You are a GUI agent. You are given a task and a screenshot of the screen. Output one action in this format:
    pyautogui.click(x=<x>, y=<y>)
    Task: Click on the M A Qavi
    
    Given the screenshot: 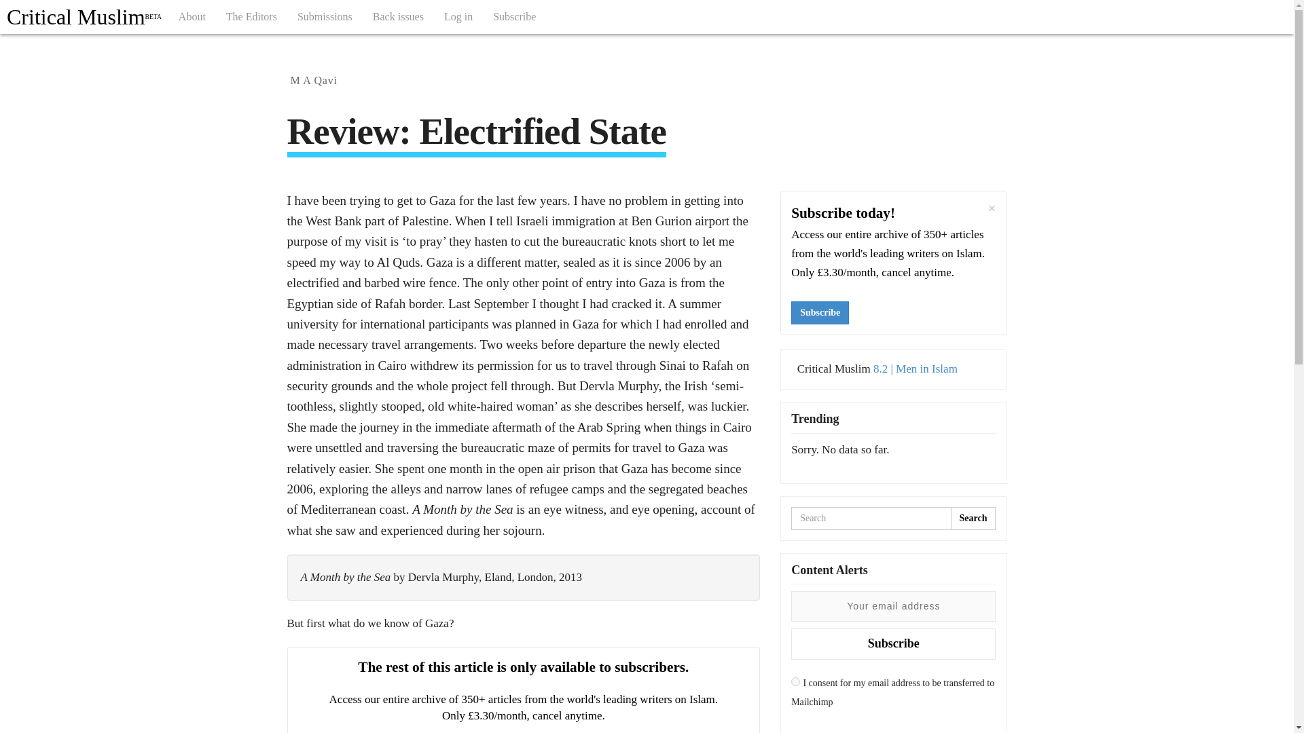 What is the action you would take?
    pyautogui.click(x=314, y=80)
    